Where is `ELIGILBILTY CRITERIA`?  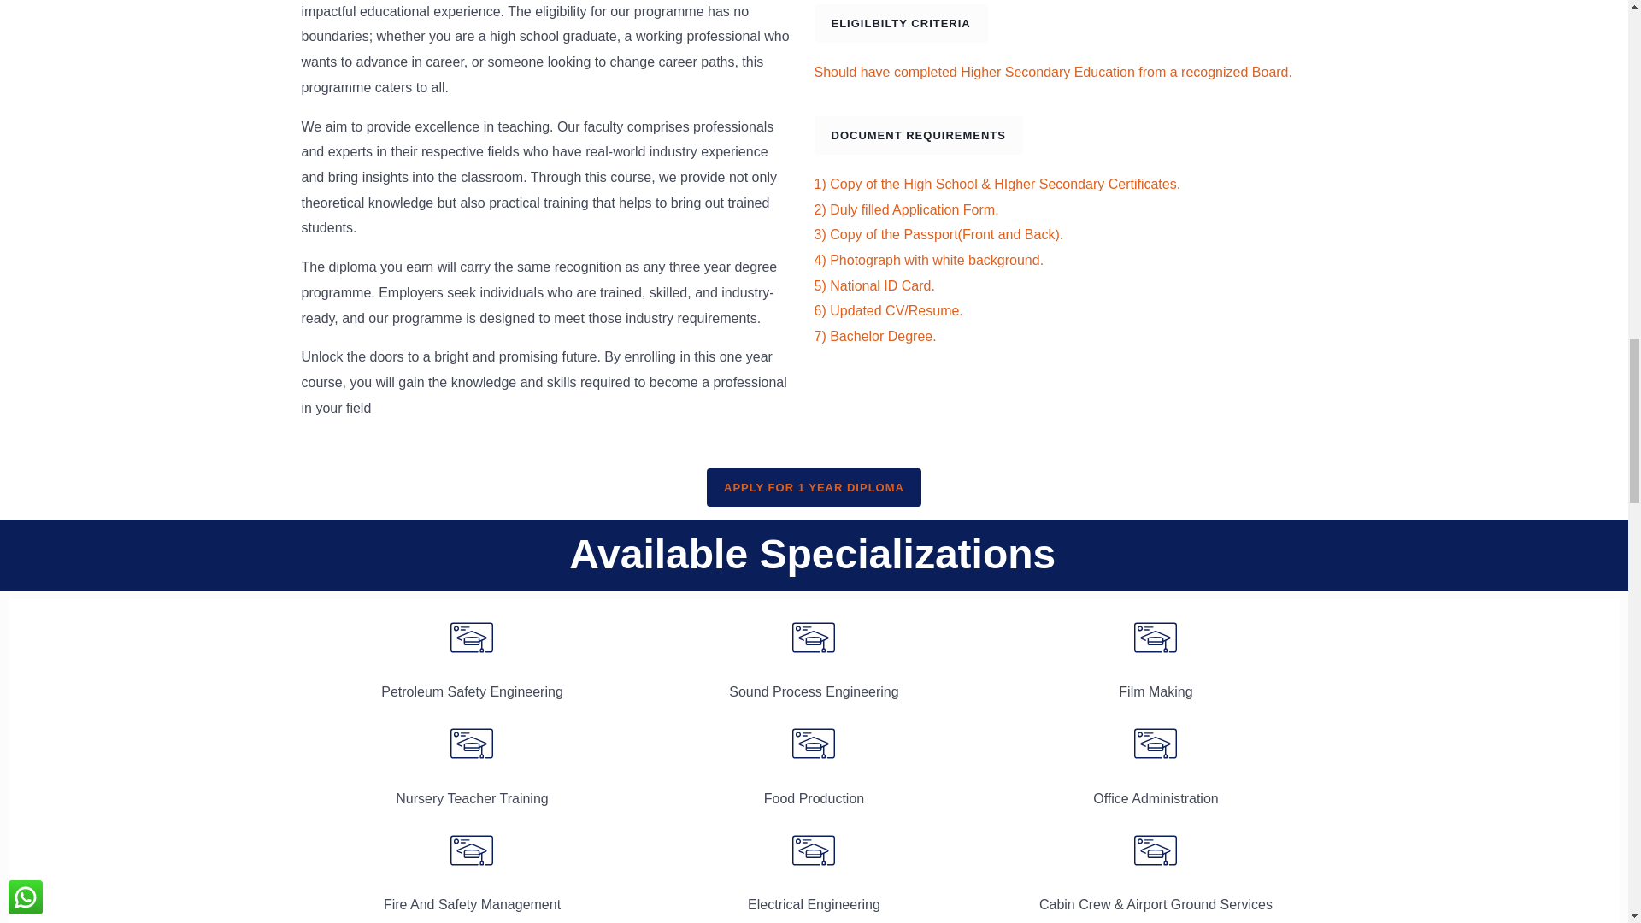 ELIGILBILTY CRITERIA is located at coordinates (901, 23).